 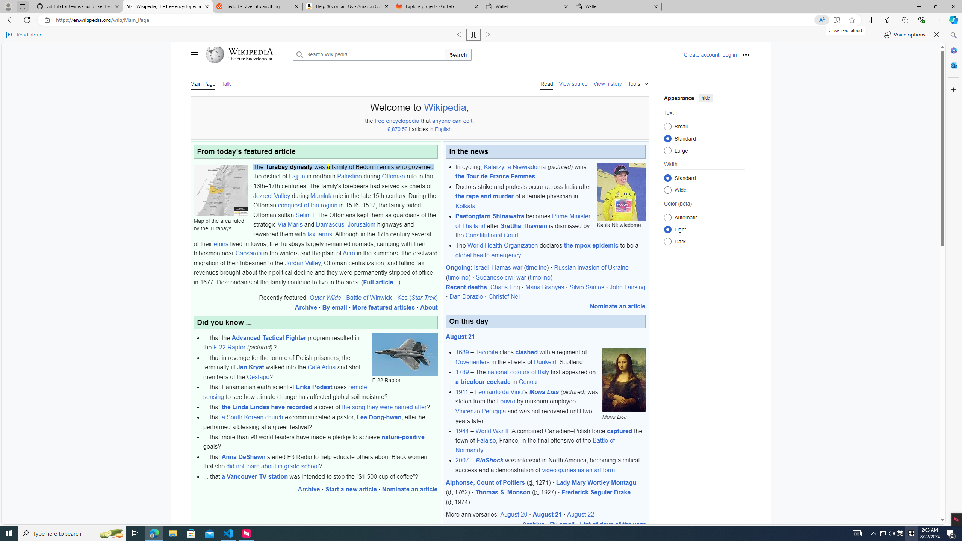 What do you see at coordinates (587, 287) in the screenshot?
I see `Silvio Santos` at bounding box center [587, 287].